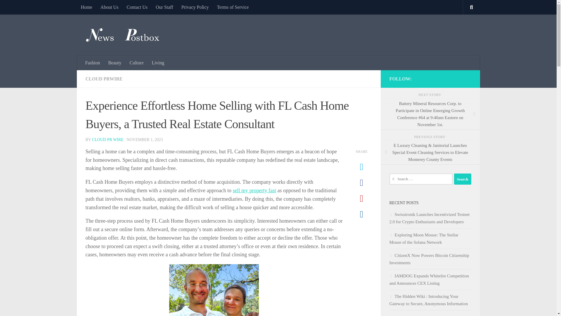 The width and height of the screenshot is (561, 316). What do you see at coordinates (164, 7) in the screenshot?
I see `Our Staff` at bounding box center [164, 7].